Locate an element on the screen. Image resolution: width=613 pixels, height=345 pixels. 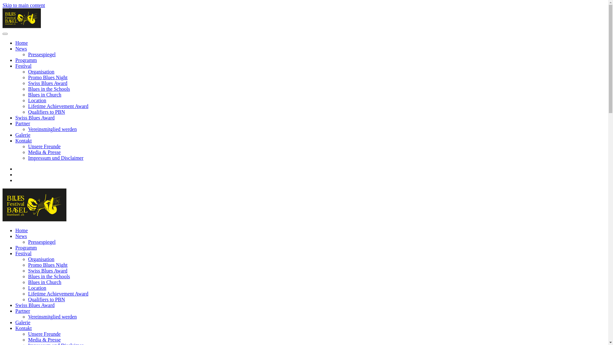
Festival is located at coordinates (24, 66).